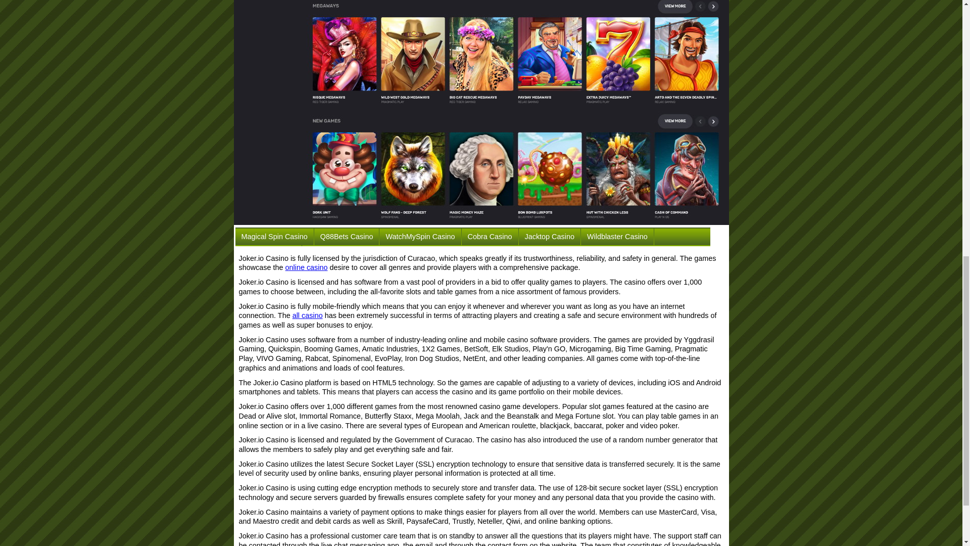  I want to click on Q88Bets Casino, so click(347, 237).